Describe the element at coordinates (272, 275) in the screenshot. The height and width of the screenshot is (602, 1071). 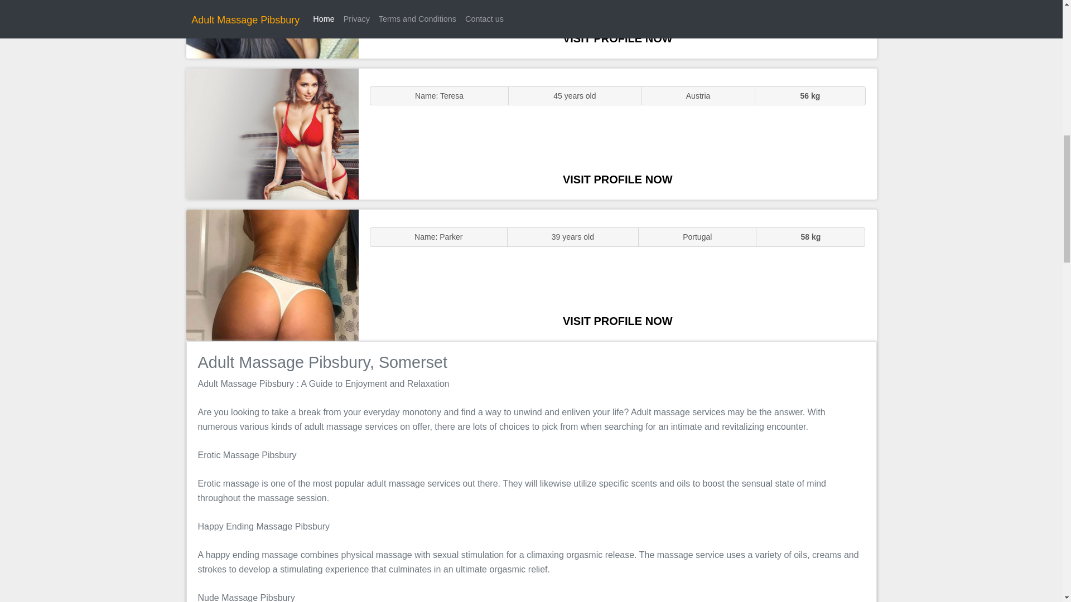
I see `Massage` at that location.